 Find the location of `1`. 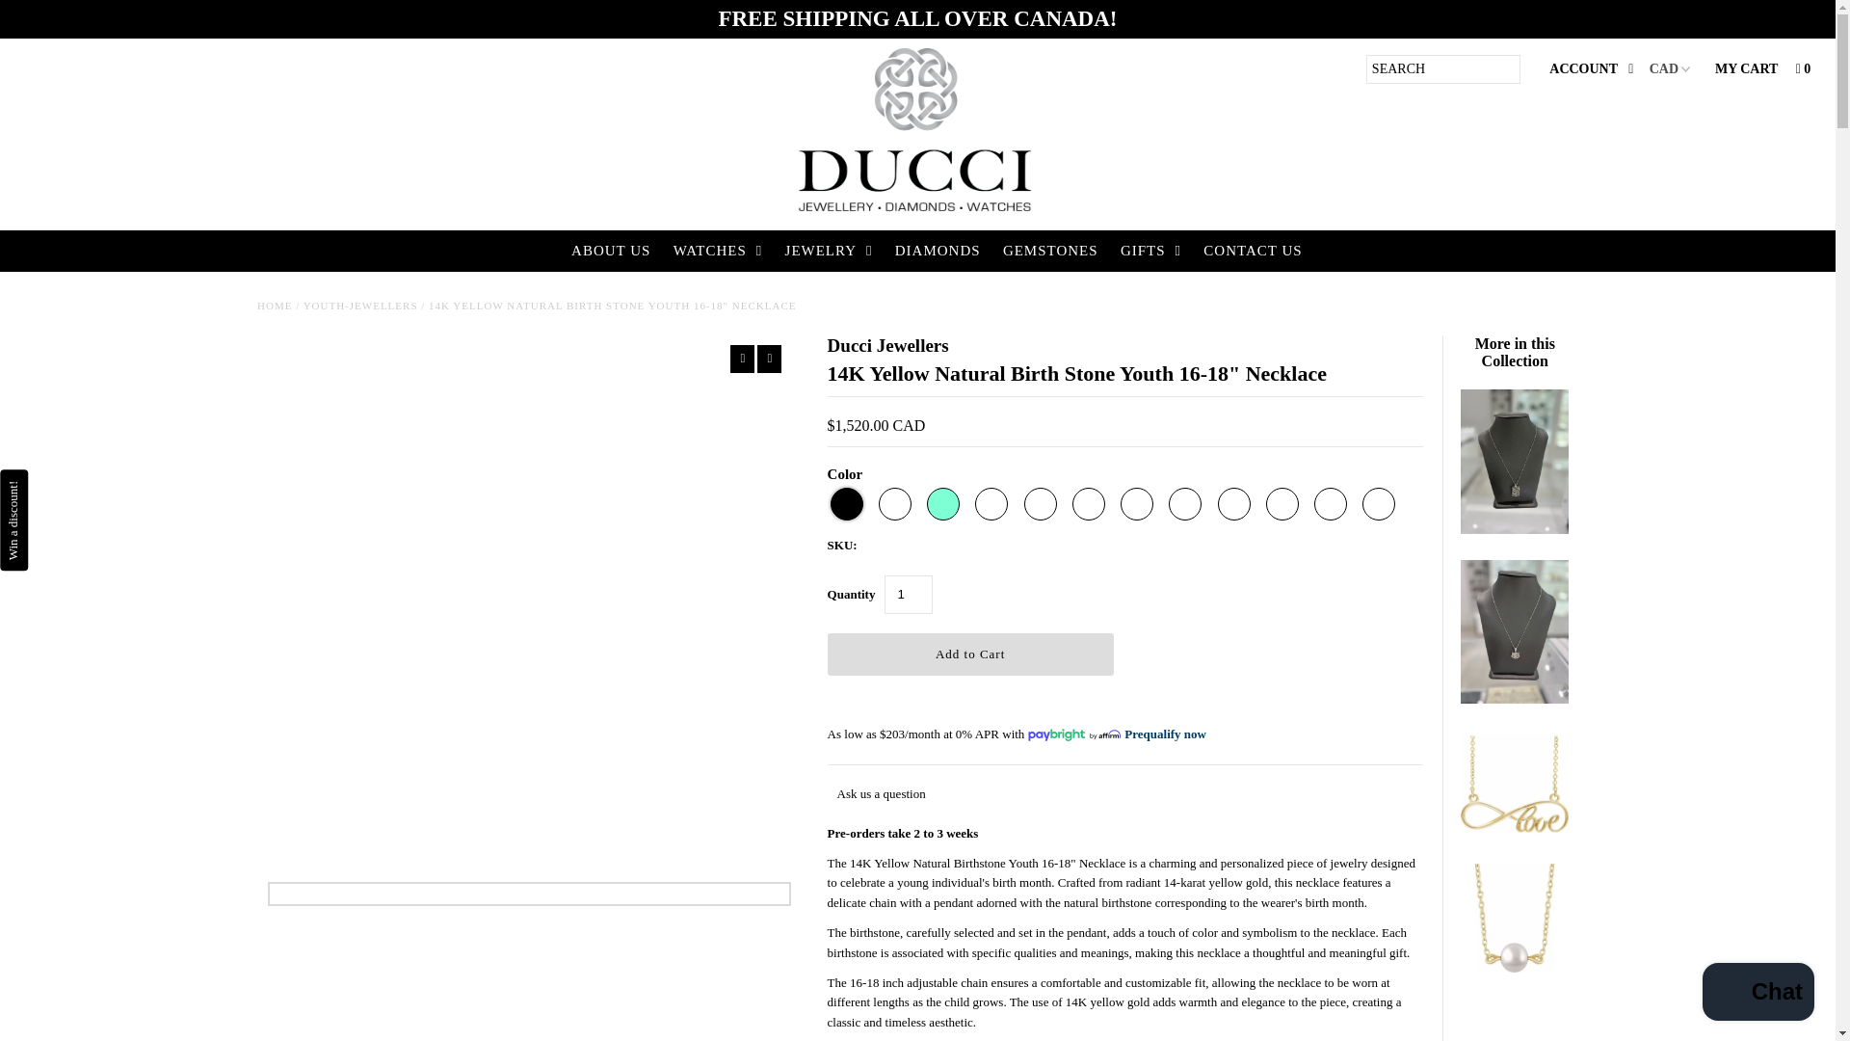

1 is located at coordinates (908, 595).